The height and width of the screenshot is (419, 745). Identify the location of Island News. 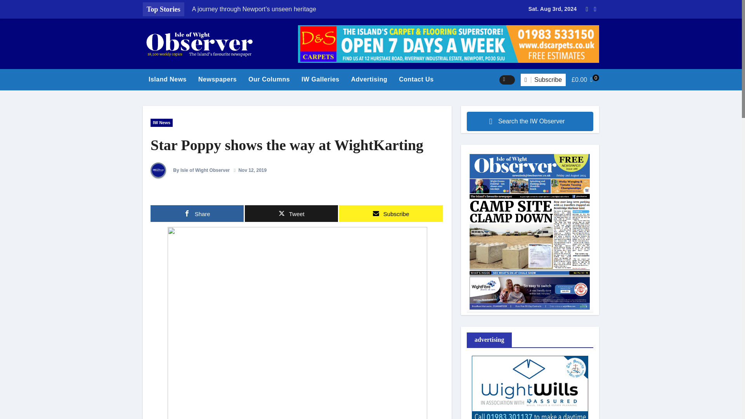
(168, 79).